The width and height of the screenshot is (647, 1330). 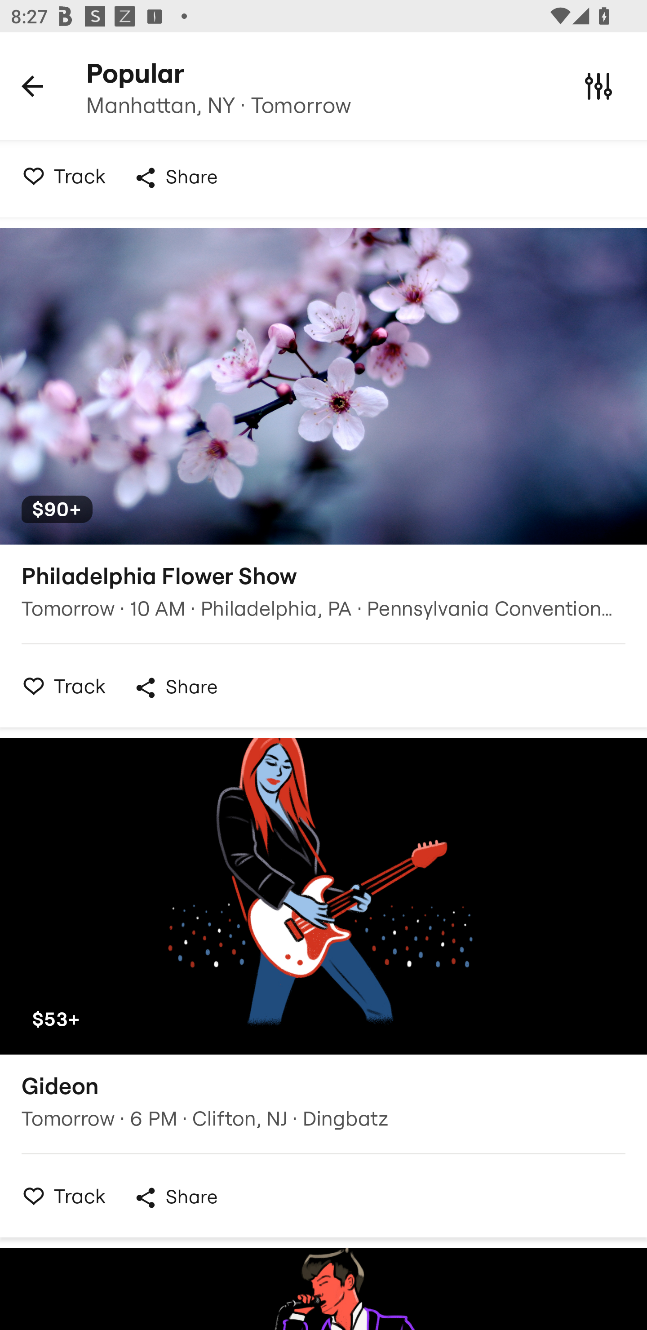 What do you see at coordinates (598, 85) in the screenshot?
I see `Close` at bounding box center [598, 85].